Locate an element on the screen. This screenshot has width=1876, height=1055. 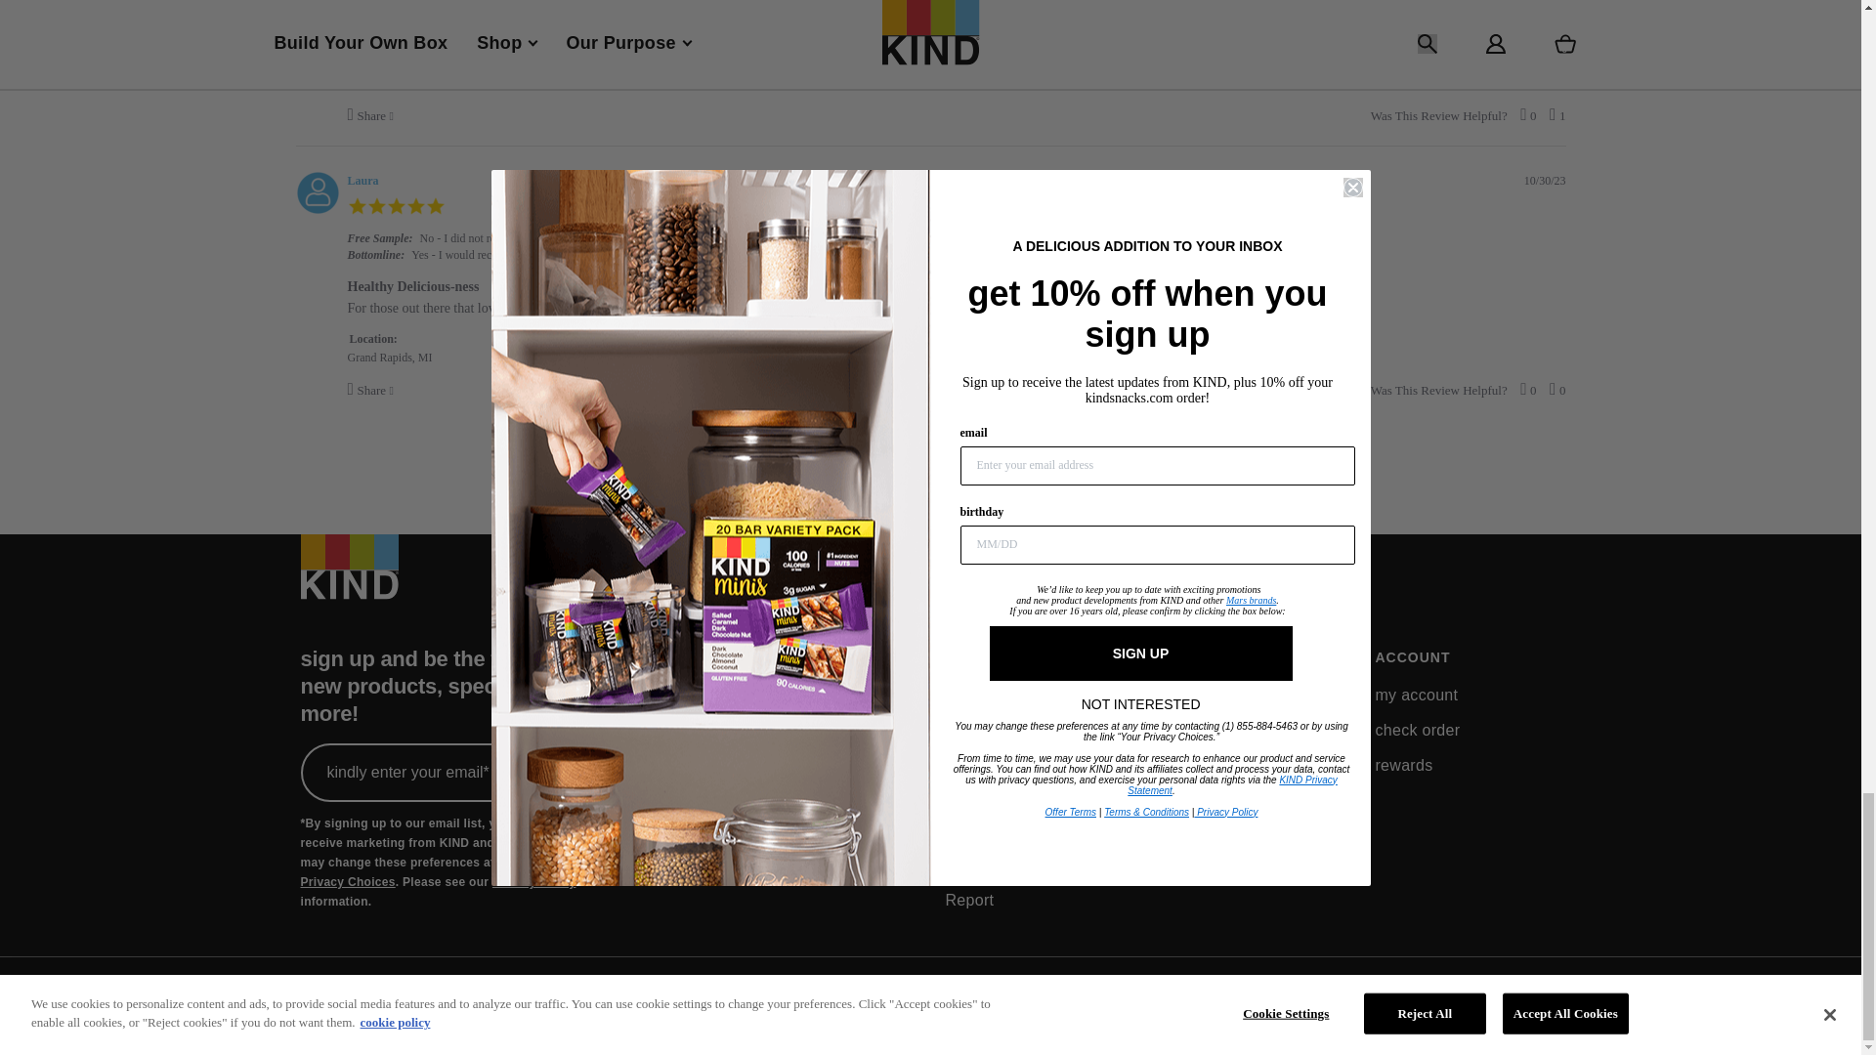
KIND foundation is located at coordinates (1004, 731).